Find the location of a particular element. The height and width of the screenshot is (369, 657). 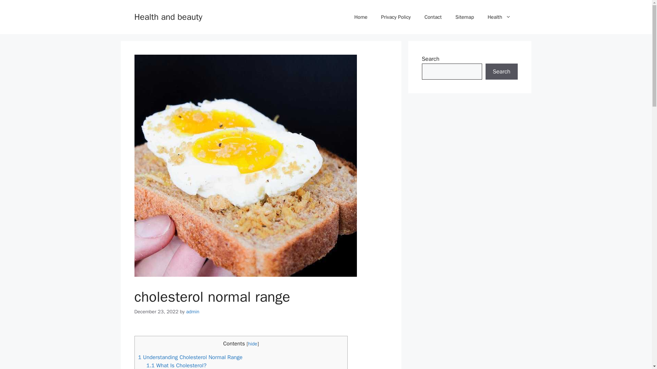

Privacy Policy is located at coordinates (396, 17).